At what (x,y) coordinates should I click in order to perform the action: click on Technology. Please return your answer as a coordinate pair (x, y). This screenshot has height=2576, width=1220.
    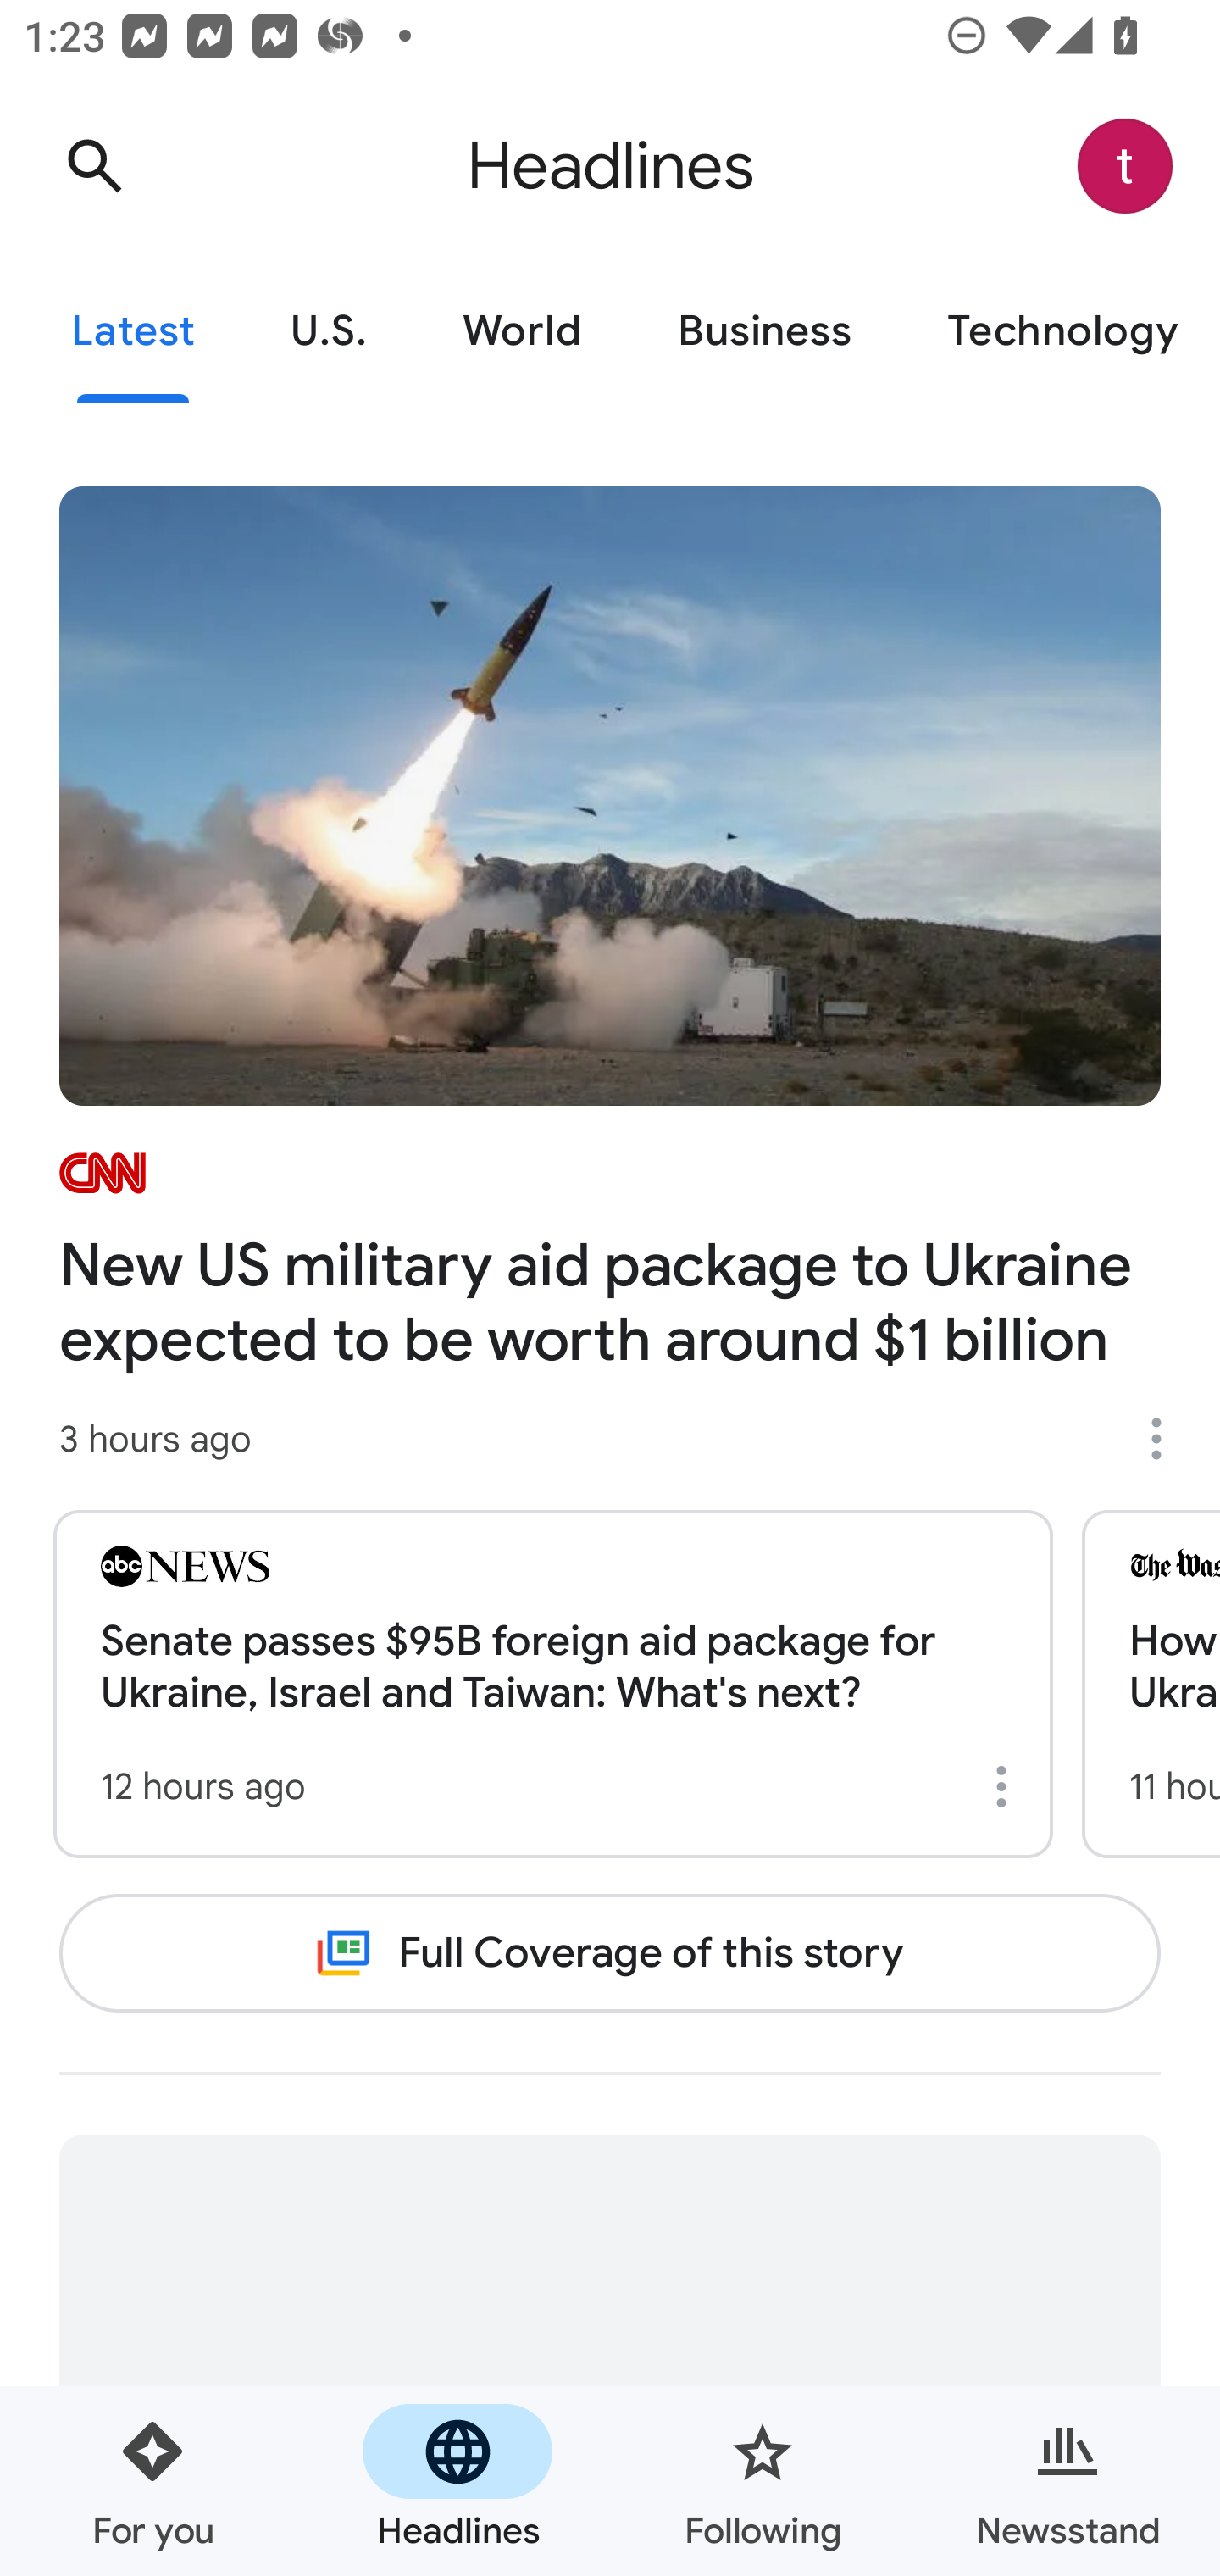
    Looking at the image, I should click on (1059, 332).